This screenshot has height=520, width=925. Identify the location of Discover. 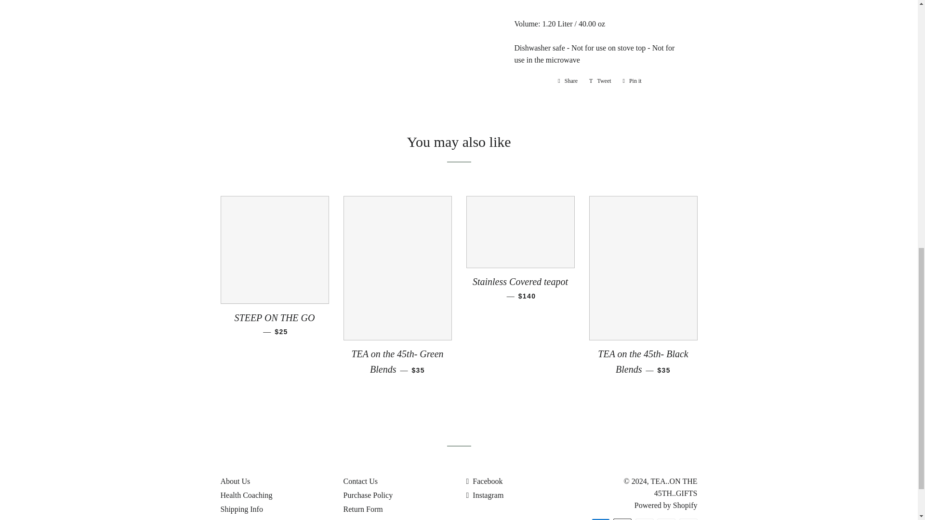
(666, 519).